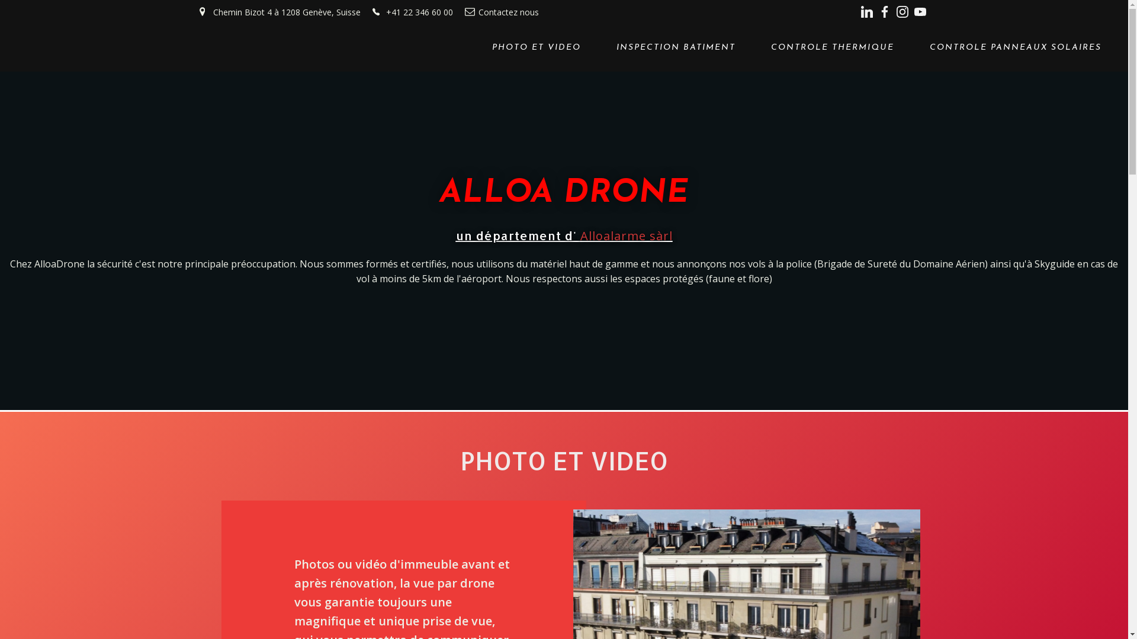 This screenshot has width=1137, height=639. What do you see at coordinates (833, 47) in the screenshot?
I see `CONTROLE THERMIQUE` at bounding box center [833, 47].